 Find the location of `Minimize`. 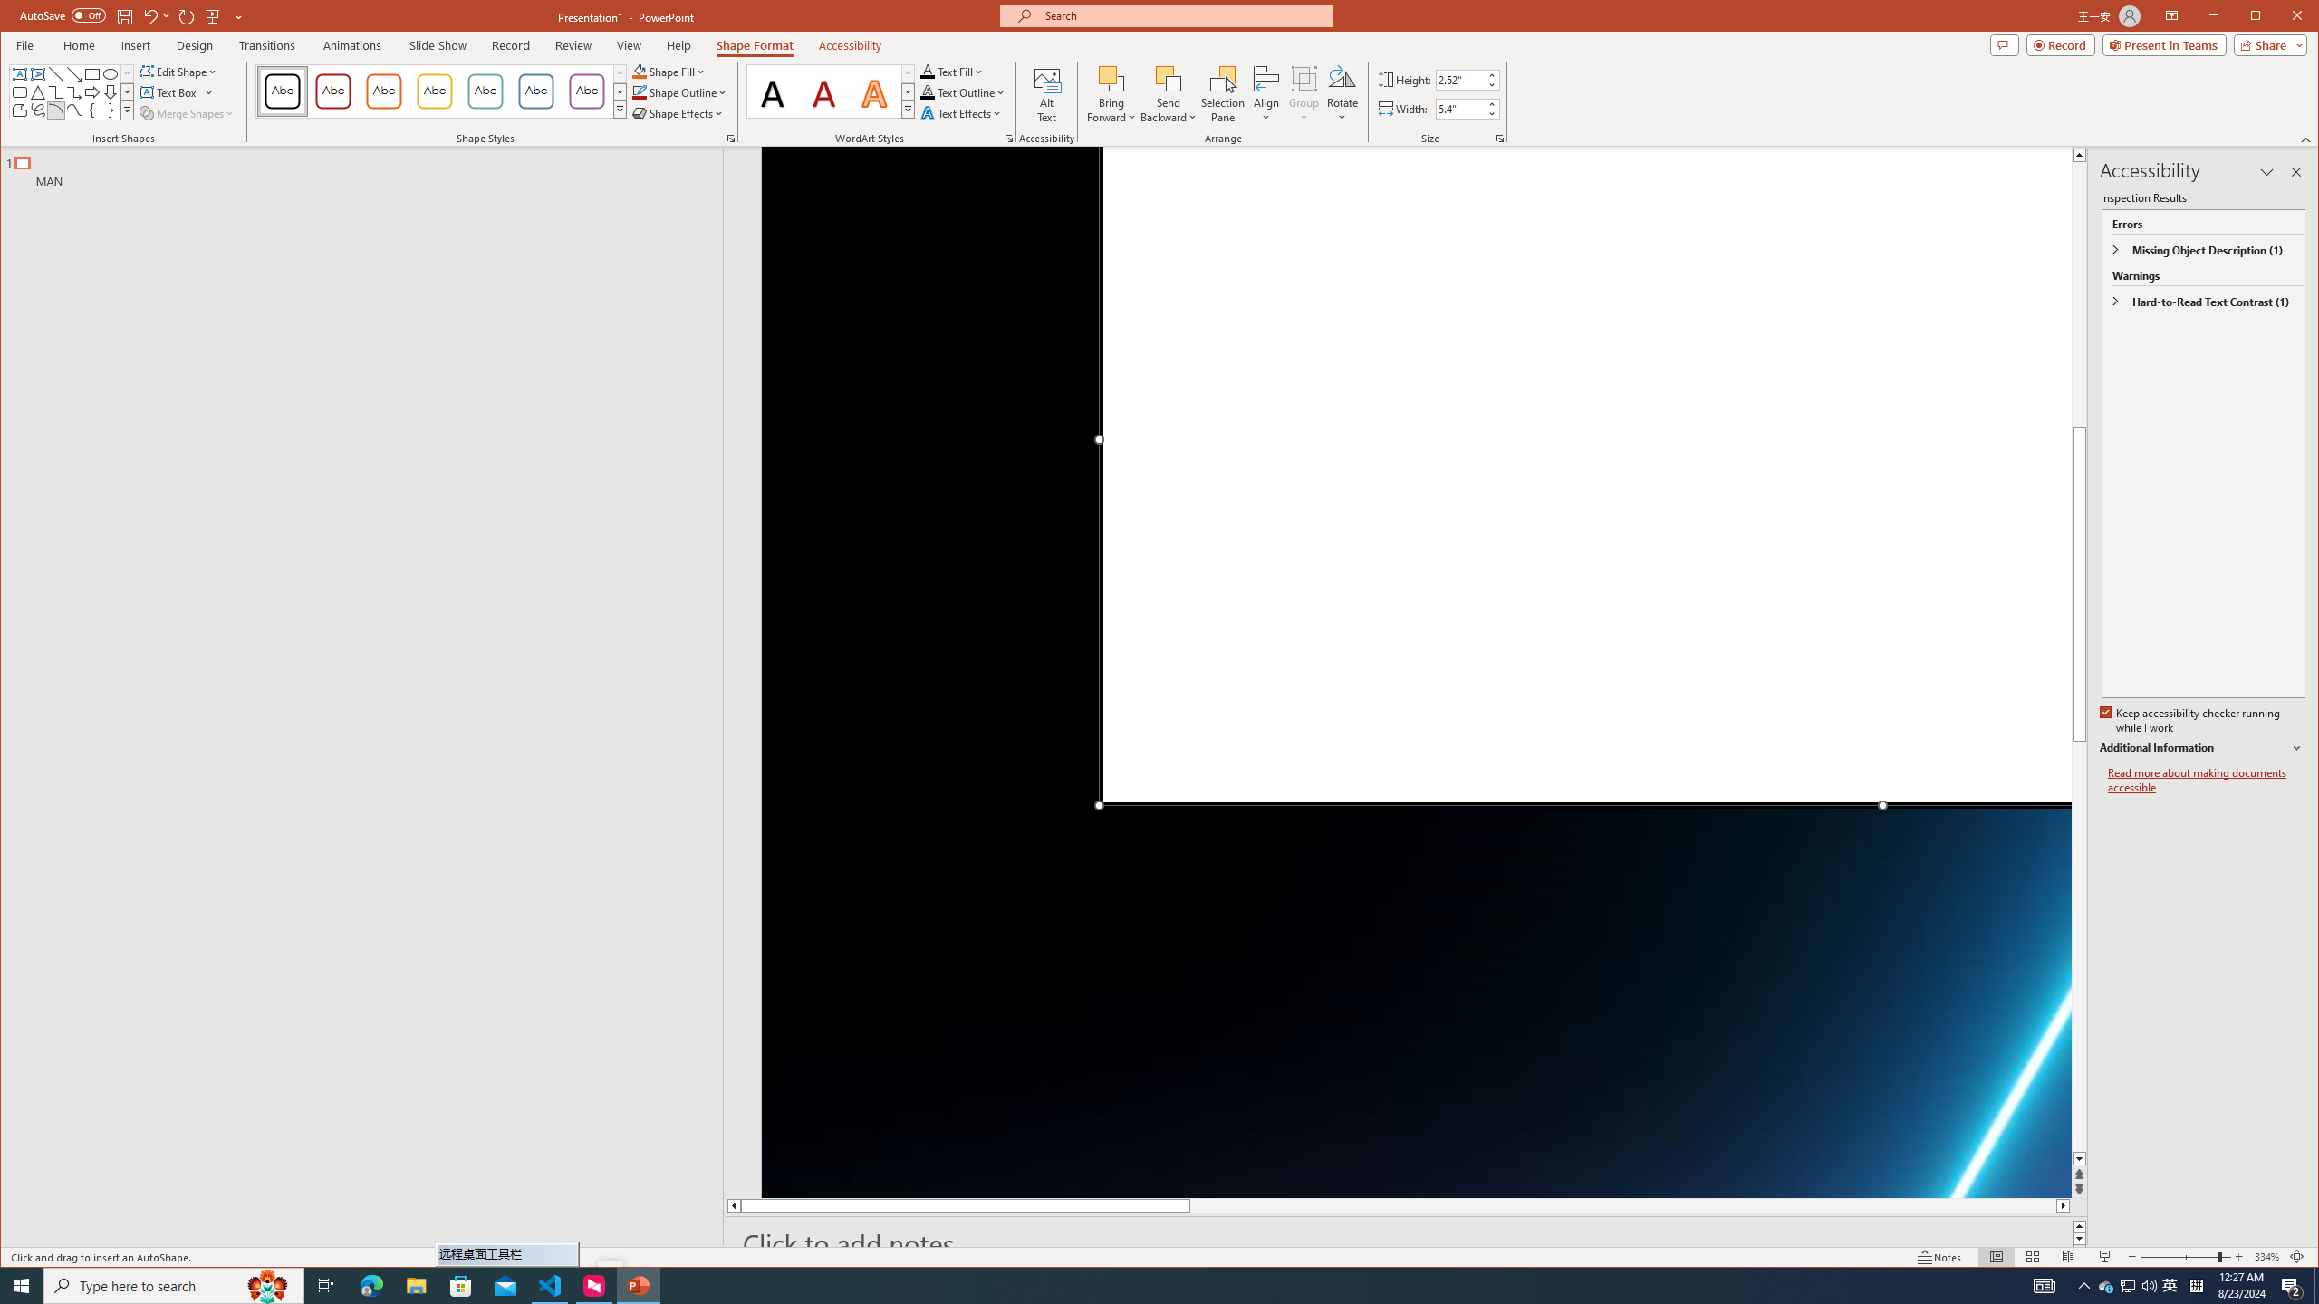

Minimize is located at coordinates (2261, 17).